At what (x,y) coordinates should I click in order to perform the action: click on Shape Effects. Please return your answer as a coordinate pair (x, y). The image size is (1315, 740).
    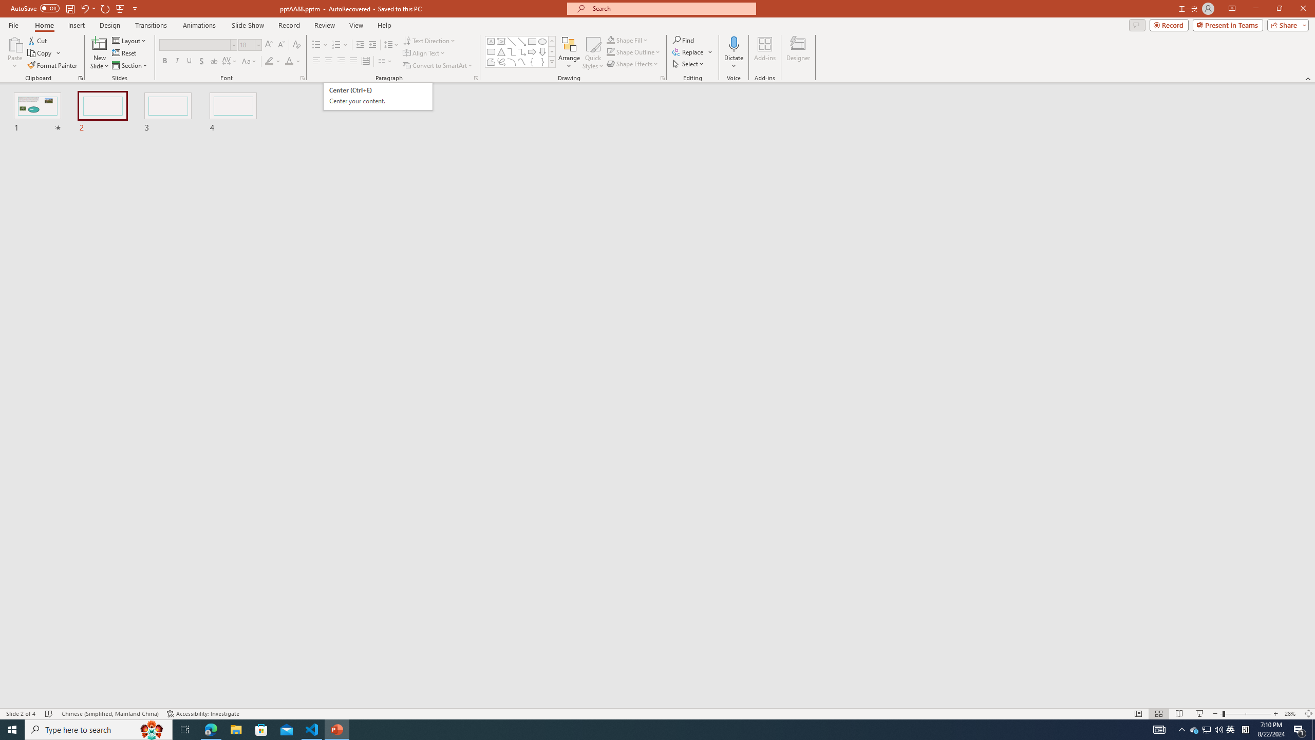
    Looking at the image, I should click on (633, 64).